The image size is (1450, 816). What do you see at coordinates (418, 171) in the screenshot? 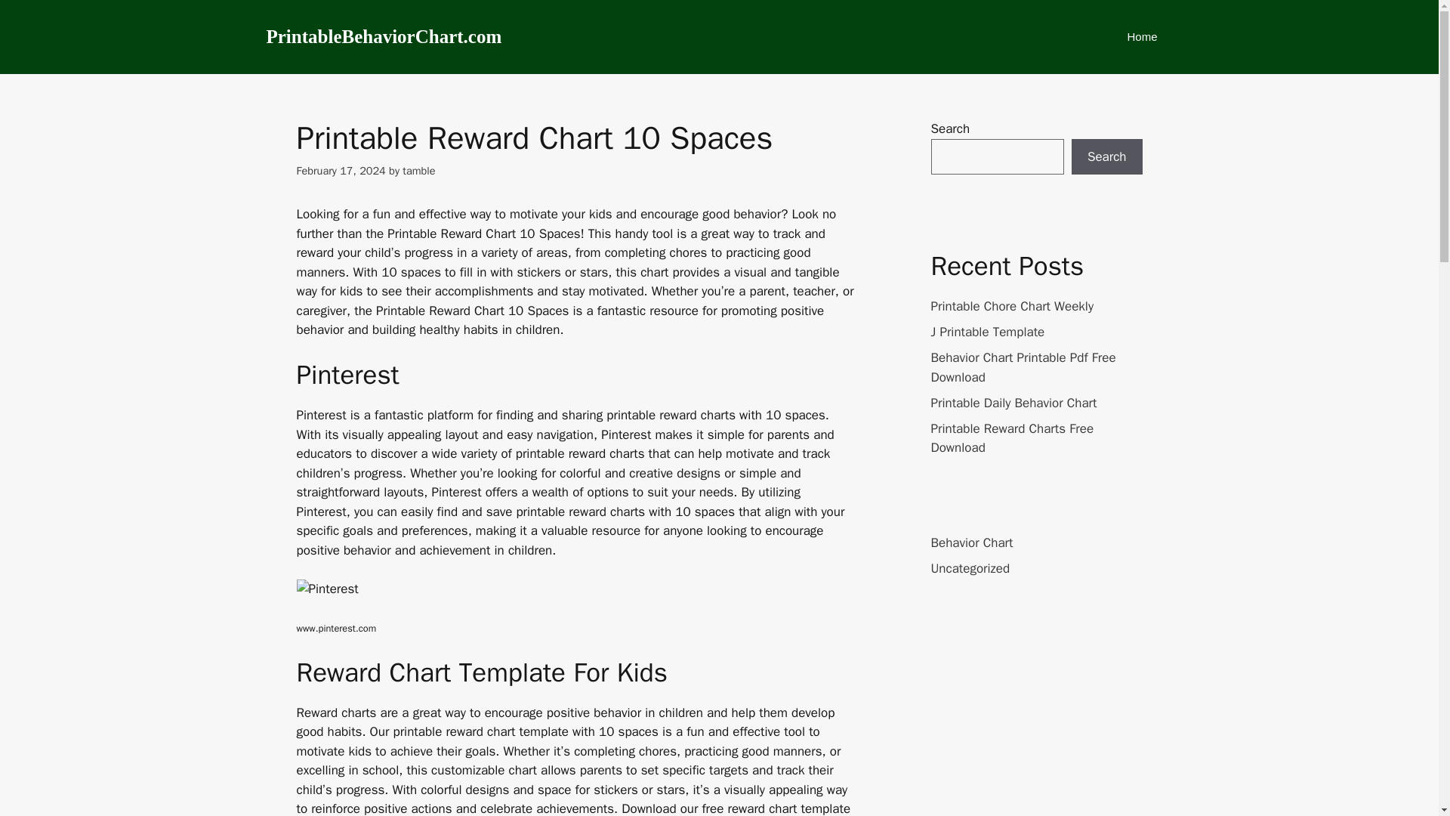
I see `View all posts by tamble` at bounding box center [418, 171].